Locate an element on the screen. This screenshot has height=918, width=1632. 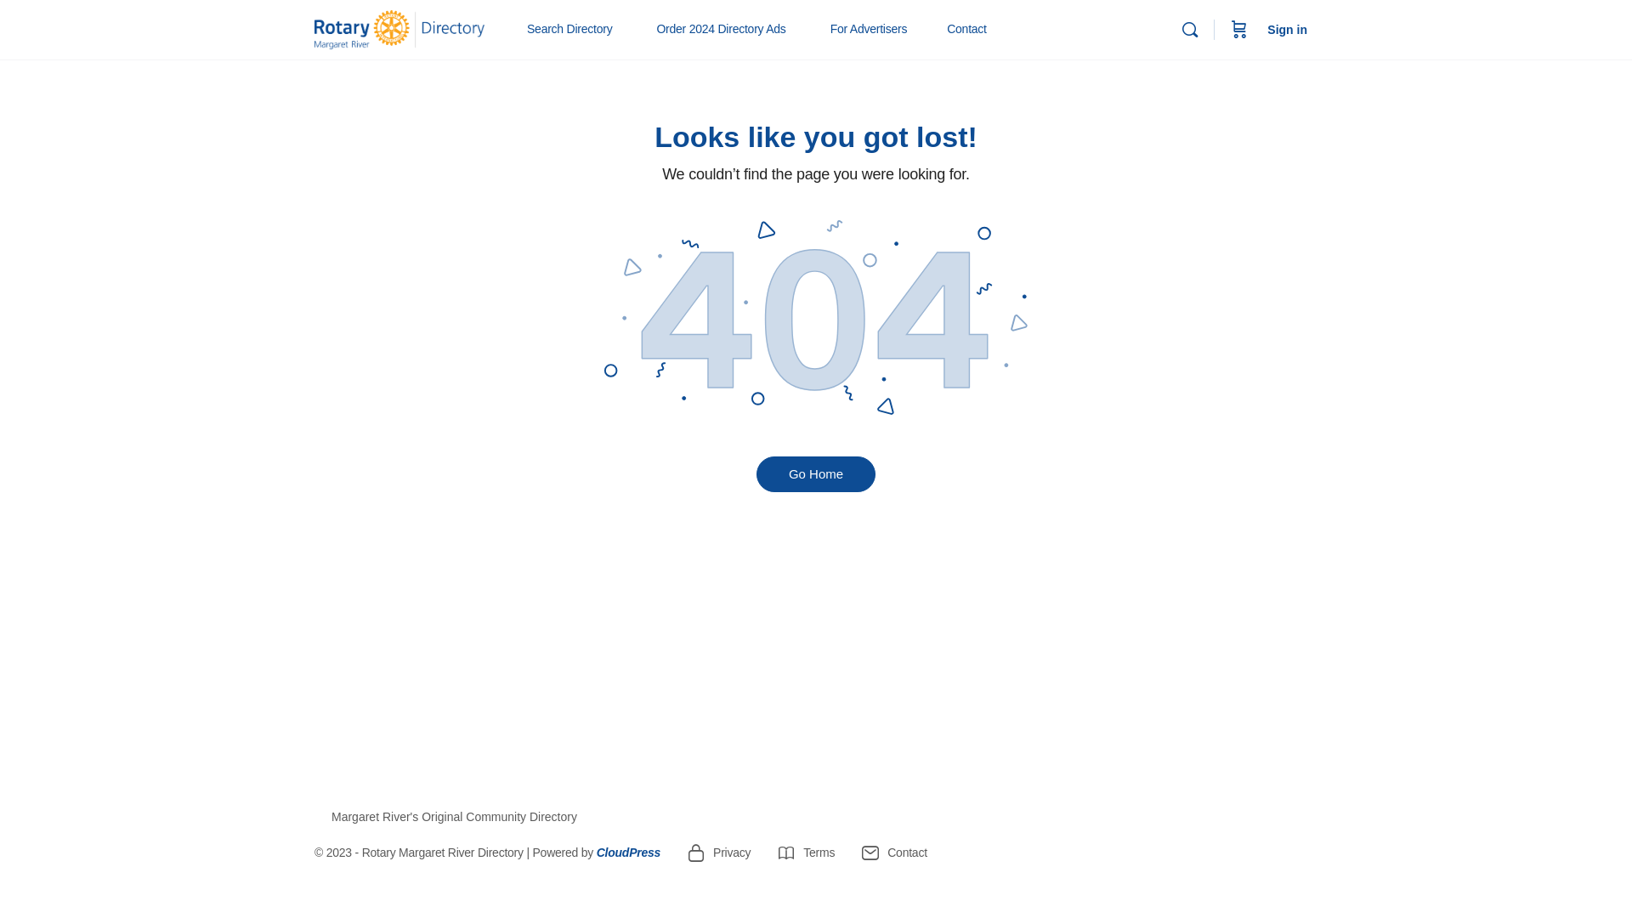
CloudPress is located at coordinates (629, 853).